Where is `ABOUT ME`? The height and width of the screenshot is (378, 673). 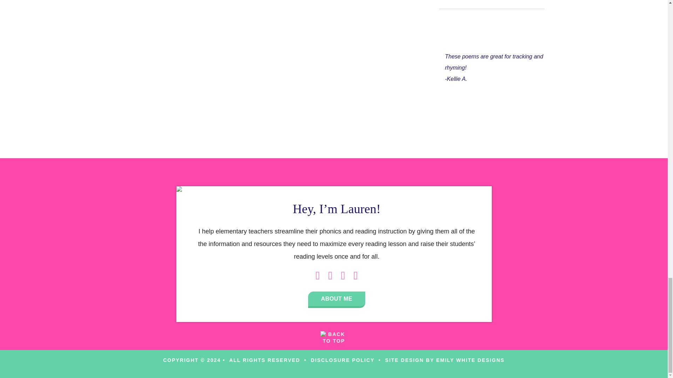
ABOUT ME is located at coordinates (336, 300).